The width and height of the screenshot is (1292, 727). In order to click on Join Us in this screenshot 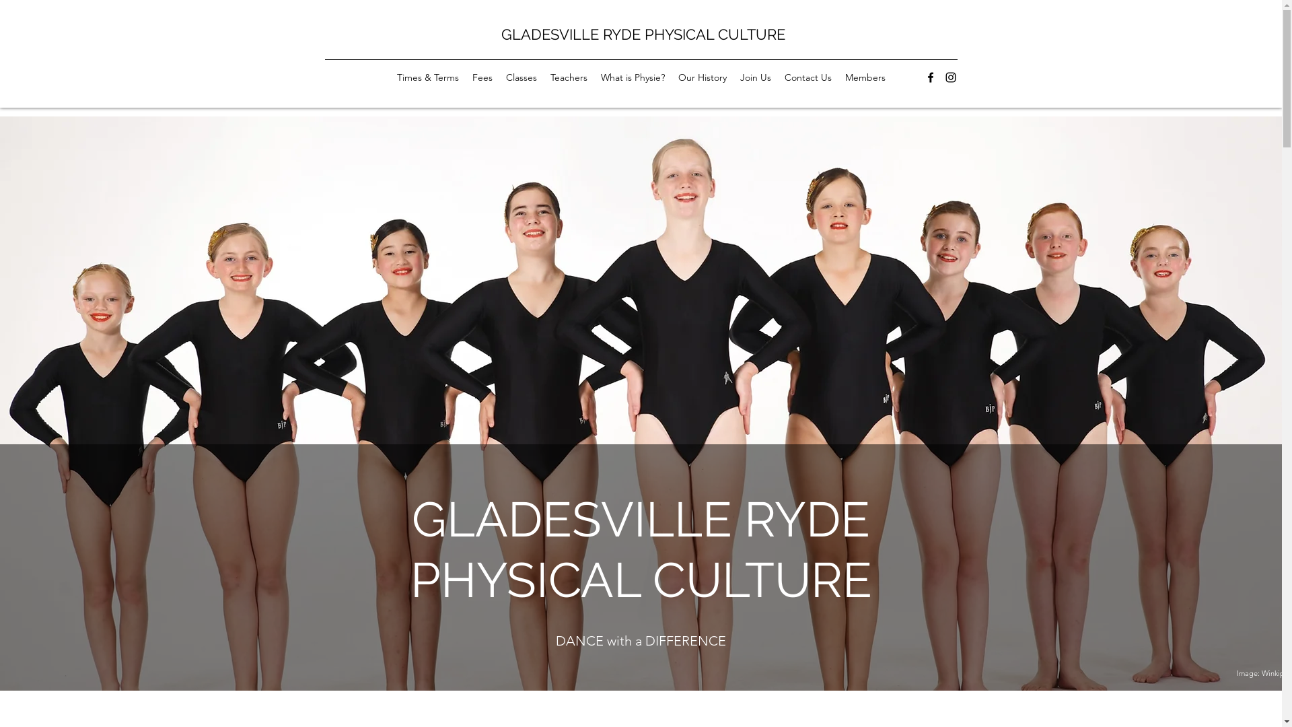, I will do `click(756, 77)`.